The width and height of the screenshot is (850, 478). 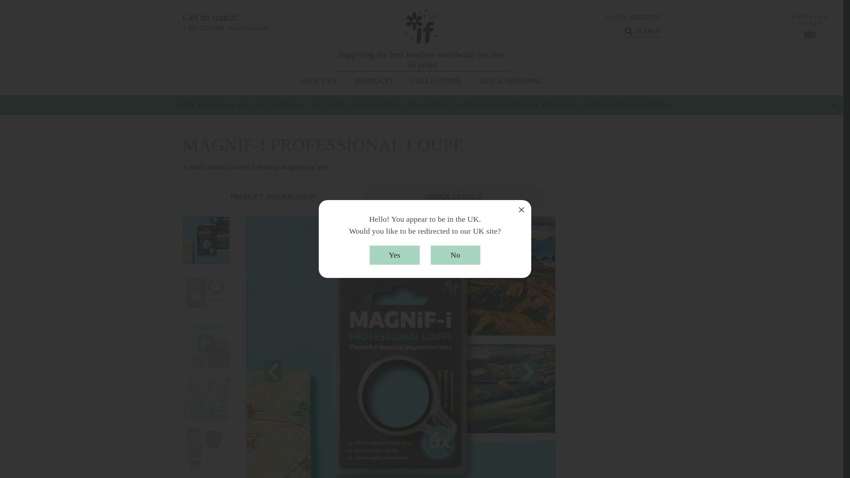 I want to click on LOGIN, so click(x=615, y=17).